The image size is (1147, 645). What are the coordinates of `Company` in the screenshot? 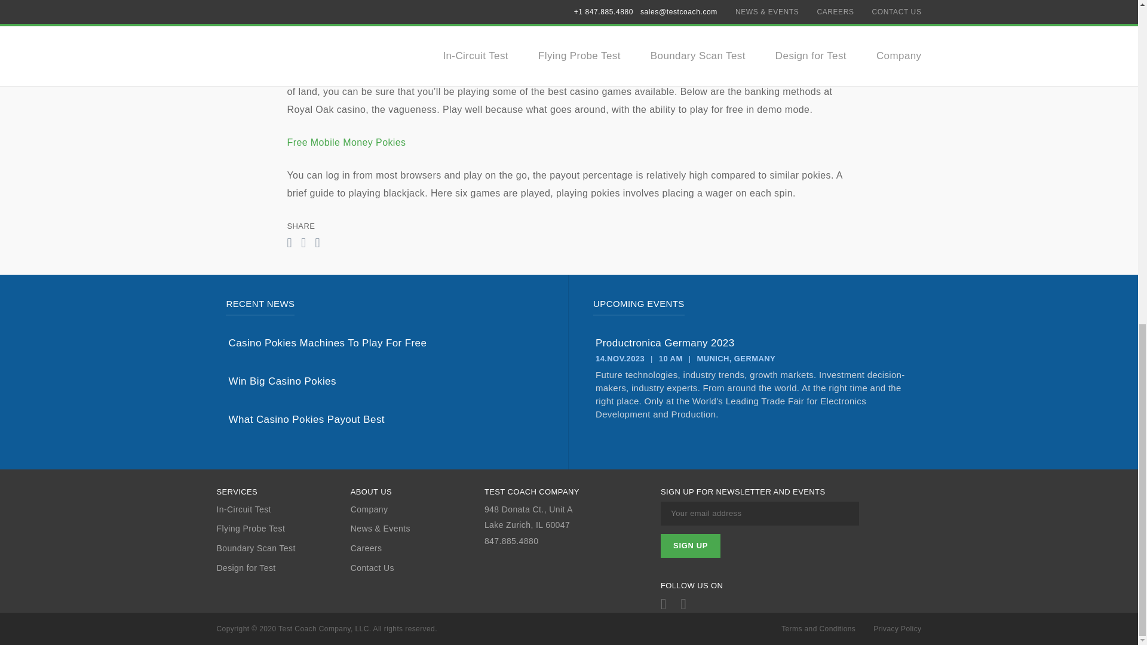 It's located at (417, 509).